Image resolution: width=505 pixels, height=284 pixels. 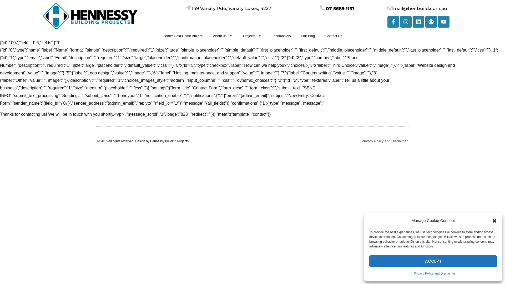 What do you see at coordinates (308, 36) in the screenshot?
I see `Our Blog` at bounding box center [308, 36].